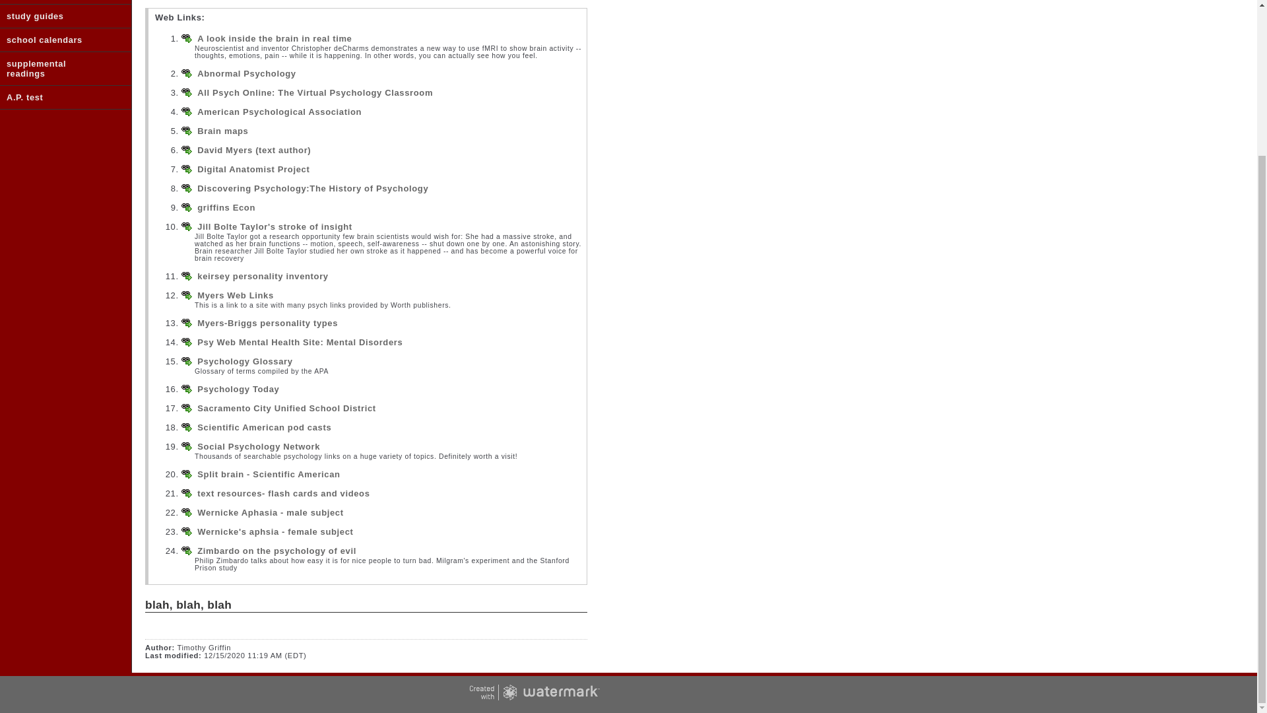  What do you see at coordinates (284, 492) in the screenshot?
I see `text resources- flash cards and videos` at bounding box center [284, 492].